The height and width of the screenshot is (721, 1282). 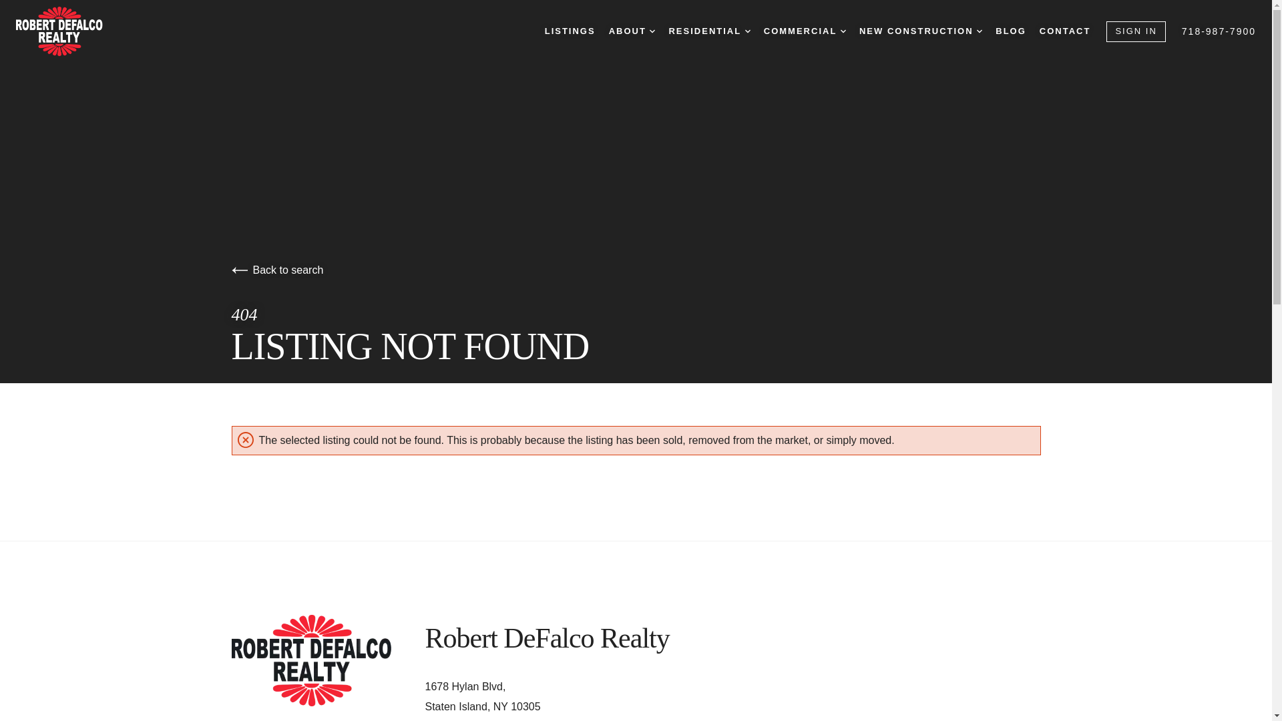 What do you see at coordinates (1011, 31) in the screenshot?
I see `BLOG` at bounding box center [1011, 31].